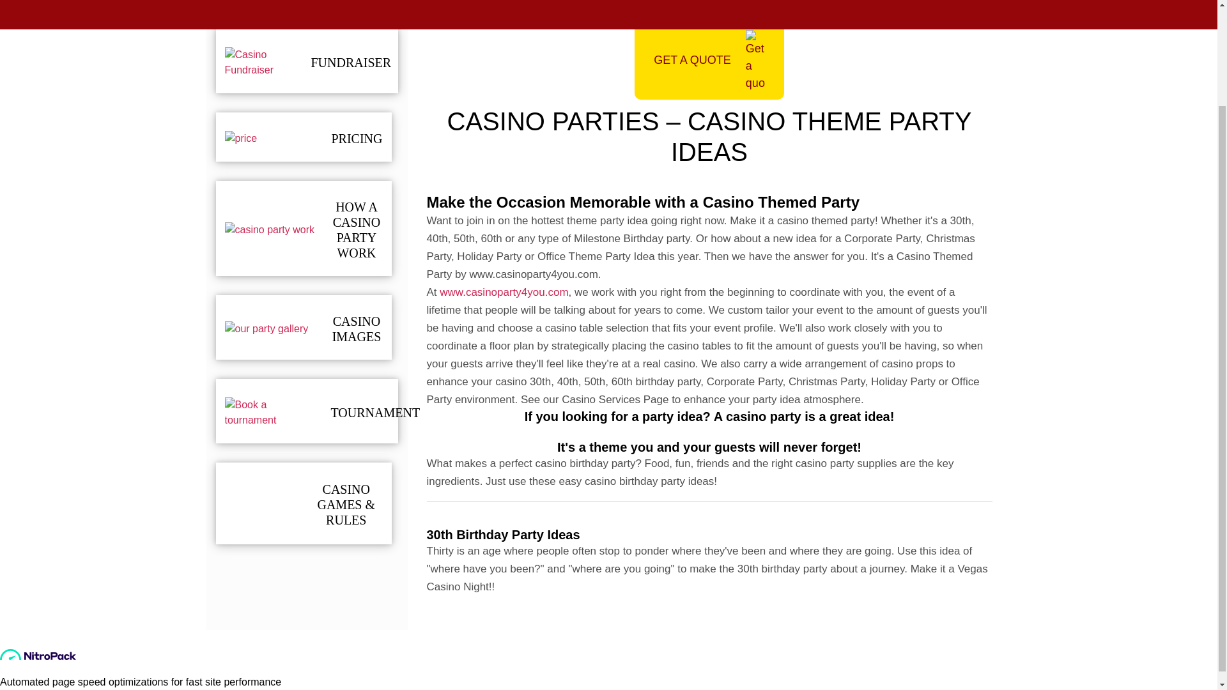 This screenshot has width=1227, height=690. I want to click on CASINO IMAGES, so click(357, 328).